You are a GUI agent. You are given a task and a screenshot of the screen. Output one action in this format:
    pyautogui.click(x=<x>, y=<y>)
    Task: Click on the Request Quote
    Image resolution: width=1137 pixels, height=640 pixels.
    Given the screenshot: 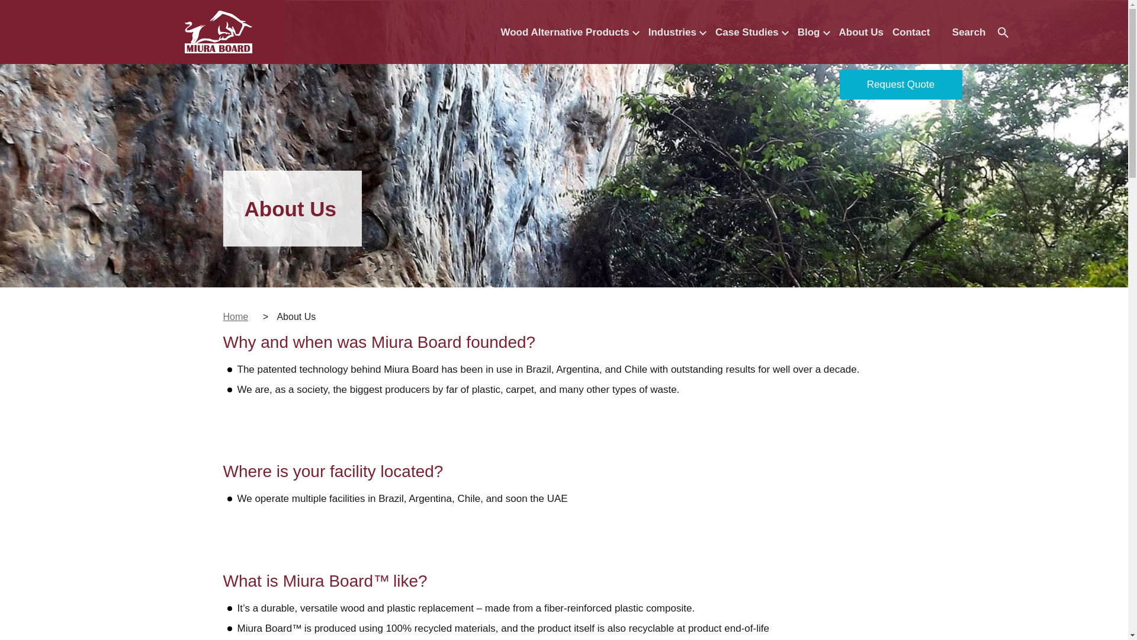 What is the action you would take?
    pyautogui.click(x=901, y=84)
    